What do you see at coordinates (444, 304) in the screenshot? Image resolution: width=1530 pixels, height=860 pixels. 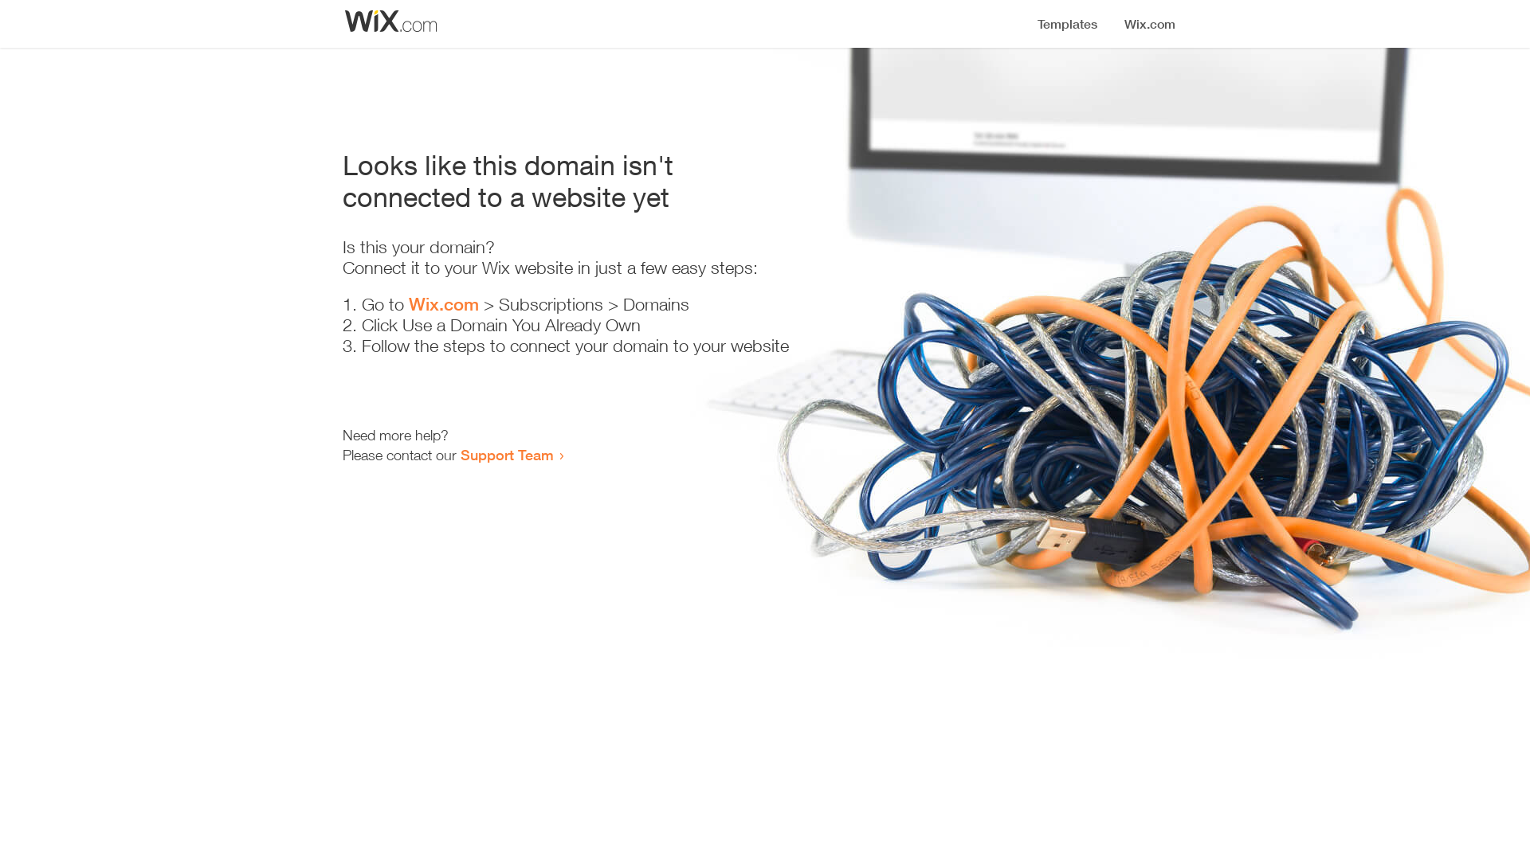 I see `Wix.com` at bounding box center [444, 304].